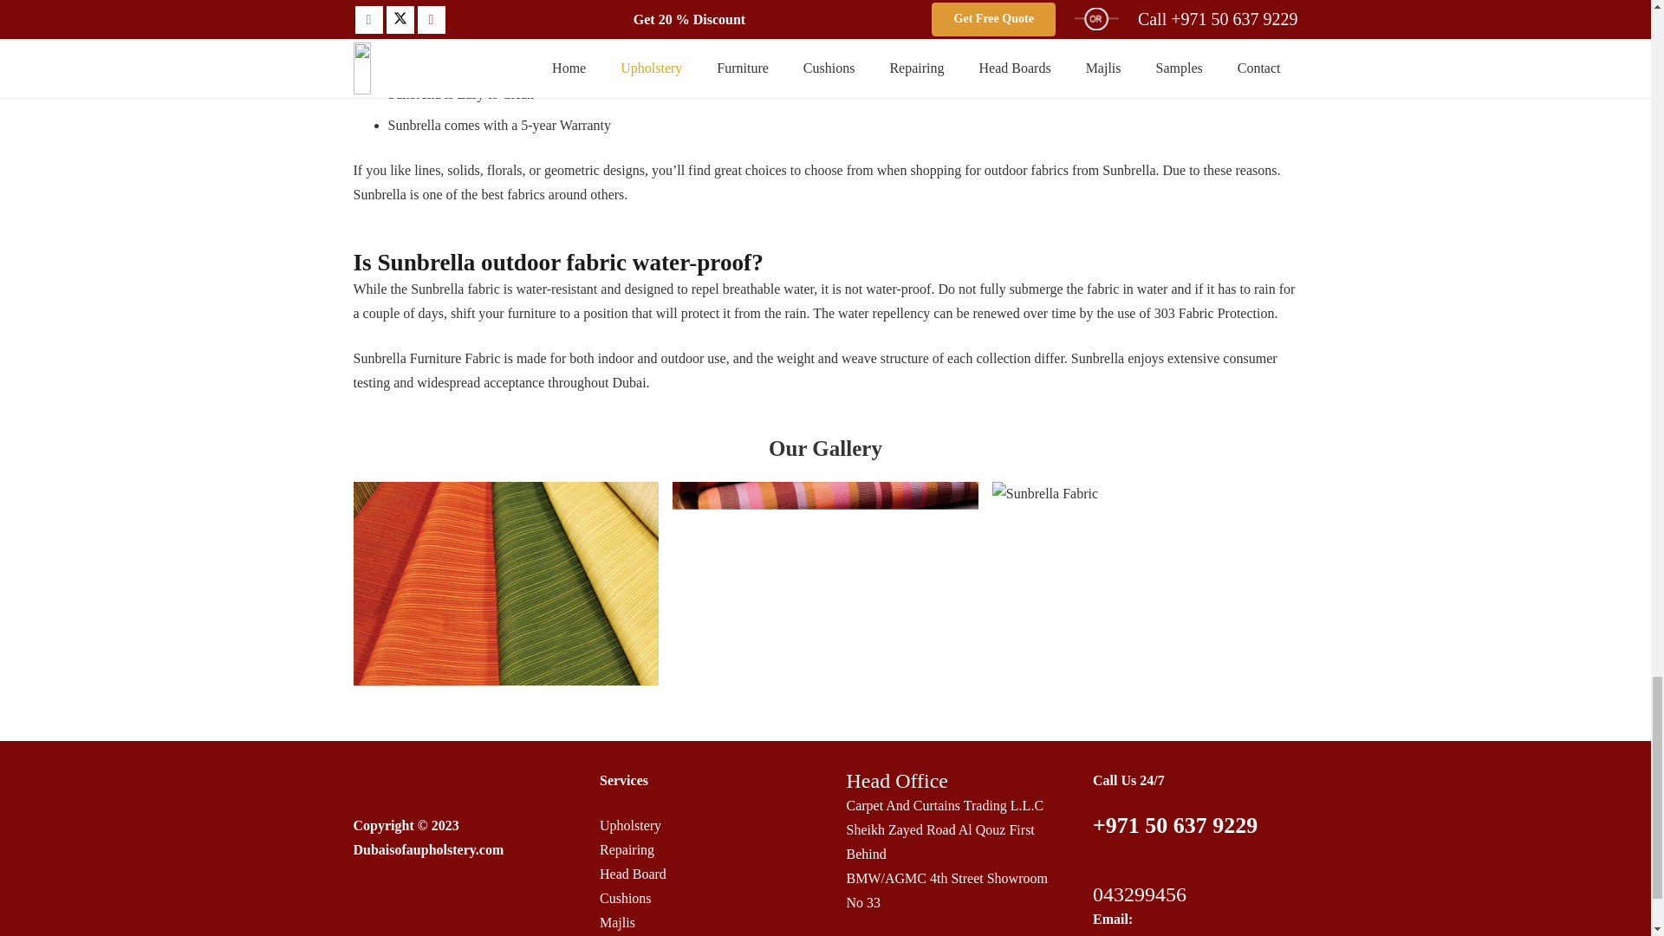 This screenshot has height=936, width=1664. Describe the element at coordinates (506, 583) in the screenshot. I see `Sunbrella Fabric` at that location.